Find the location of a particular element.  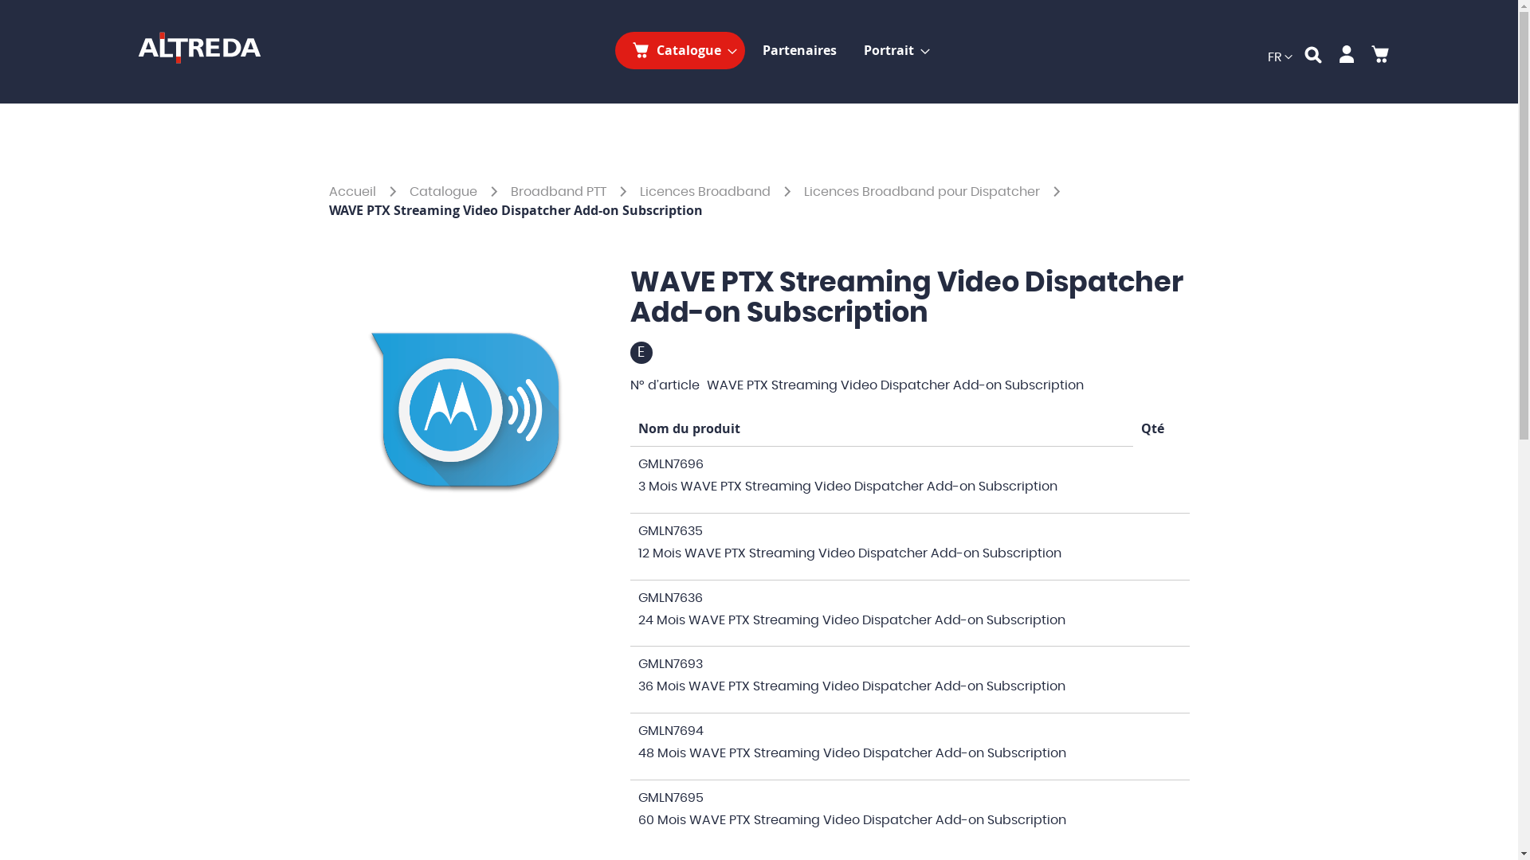

Mon compte is located at coordinates (1346, 57).